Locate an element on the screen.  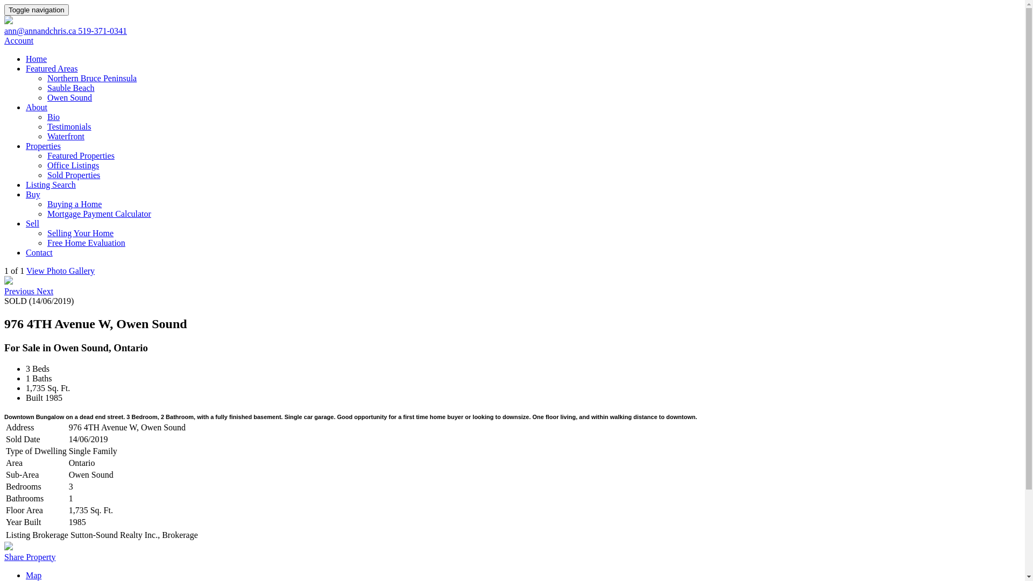
Buy is located at coordinates (33, 195).